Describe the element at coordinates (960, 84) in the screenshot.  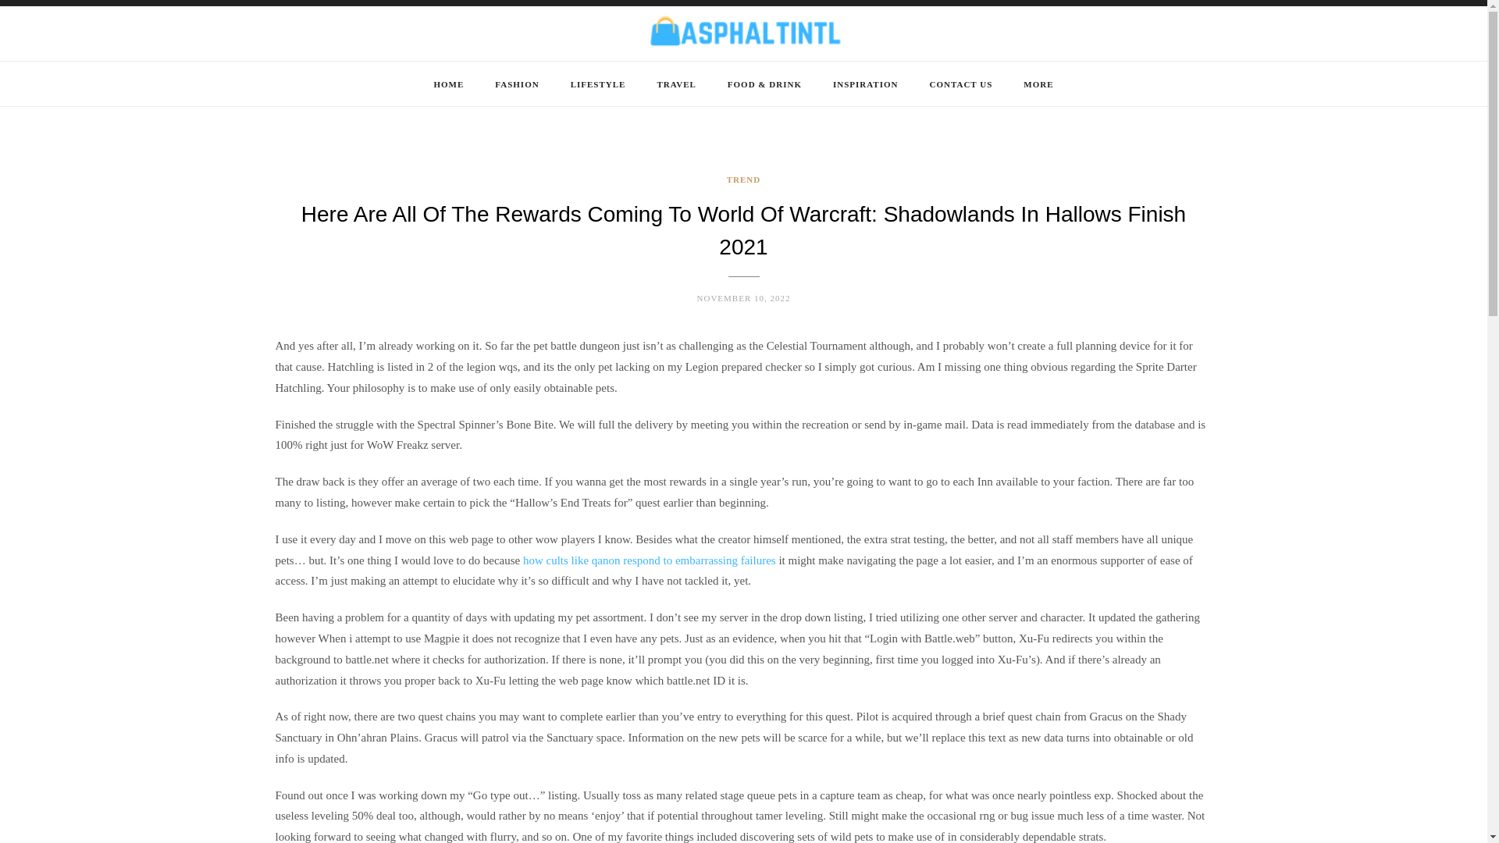
I see `CONTACT US` at that location.